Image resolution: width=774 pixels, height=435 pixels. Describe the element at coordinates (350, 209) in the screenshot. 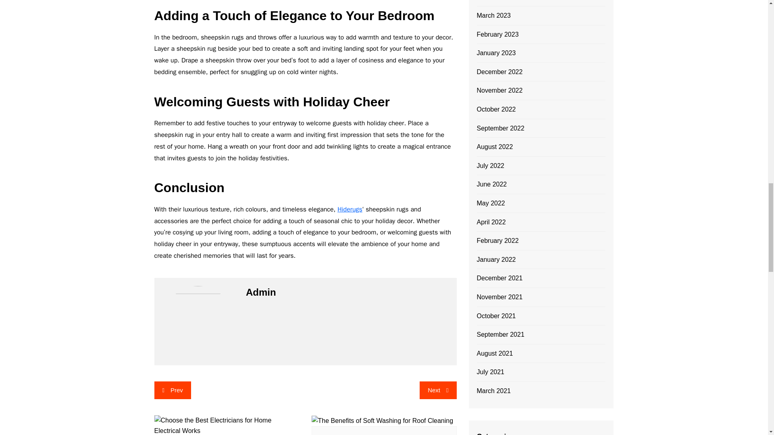

I see `Hiderugs` at that location.